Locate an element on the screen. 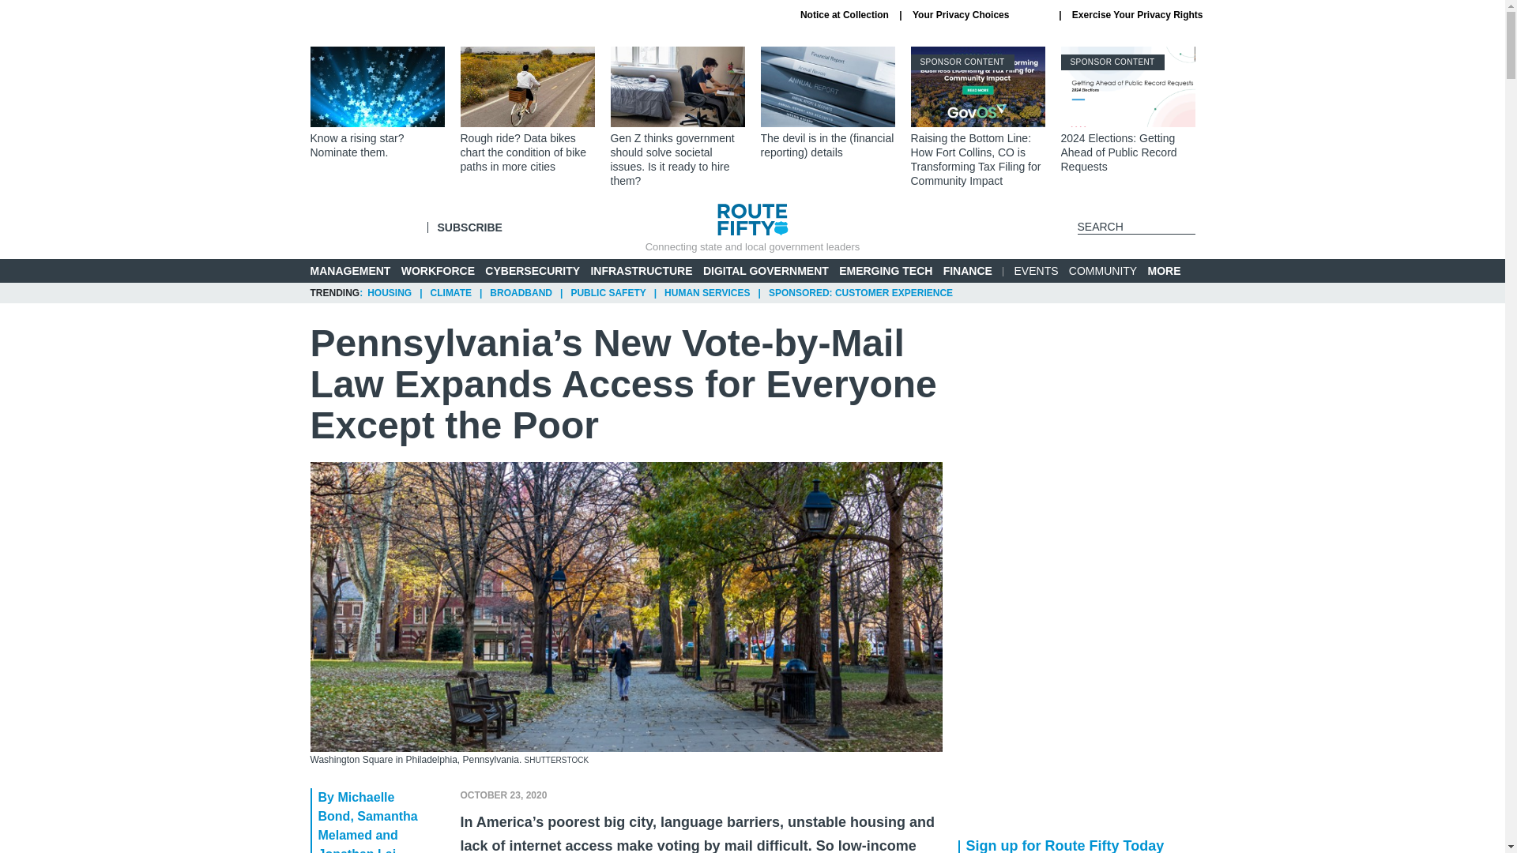  EVENTS is located at coordinates (1037, 270).